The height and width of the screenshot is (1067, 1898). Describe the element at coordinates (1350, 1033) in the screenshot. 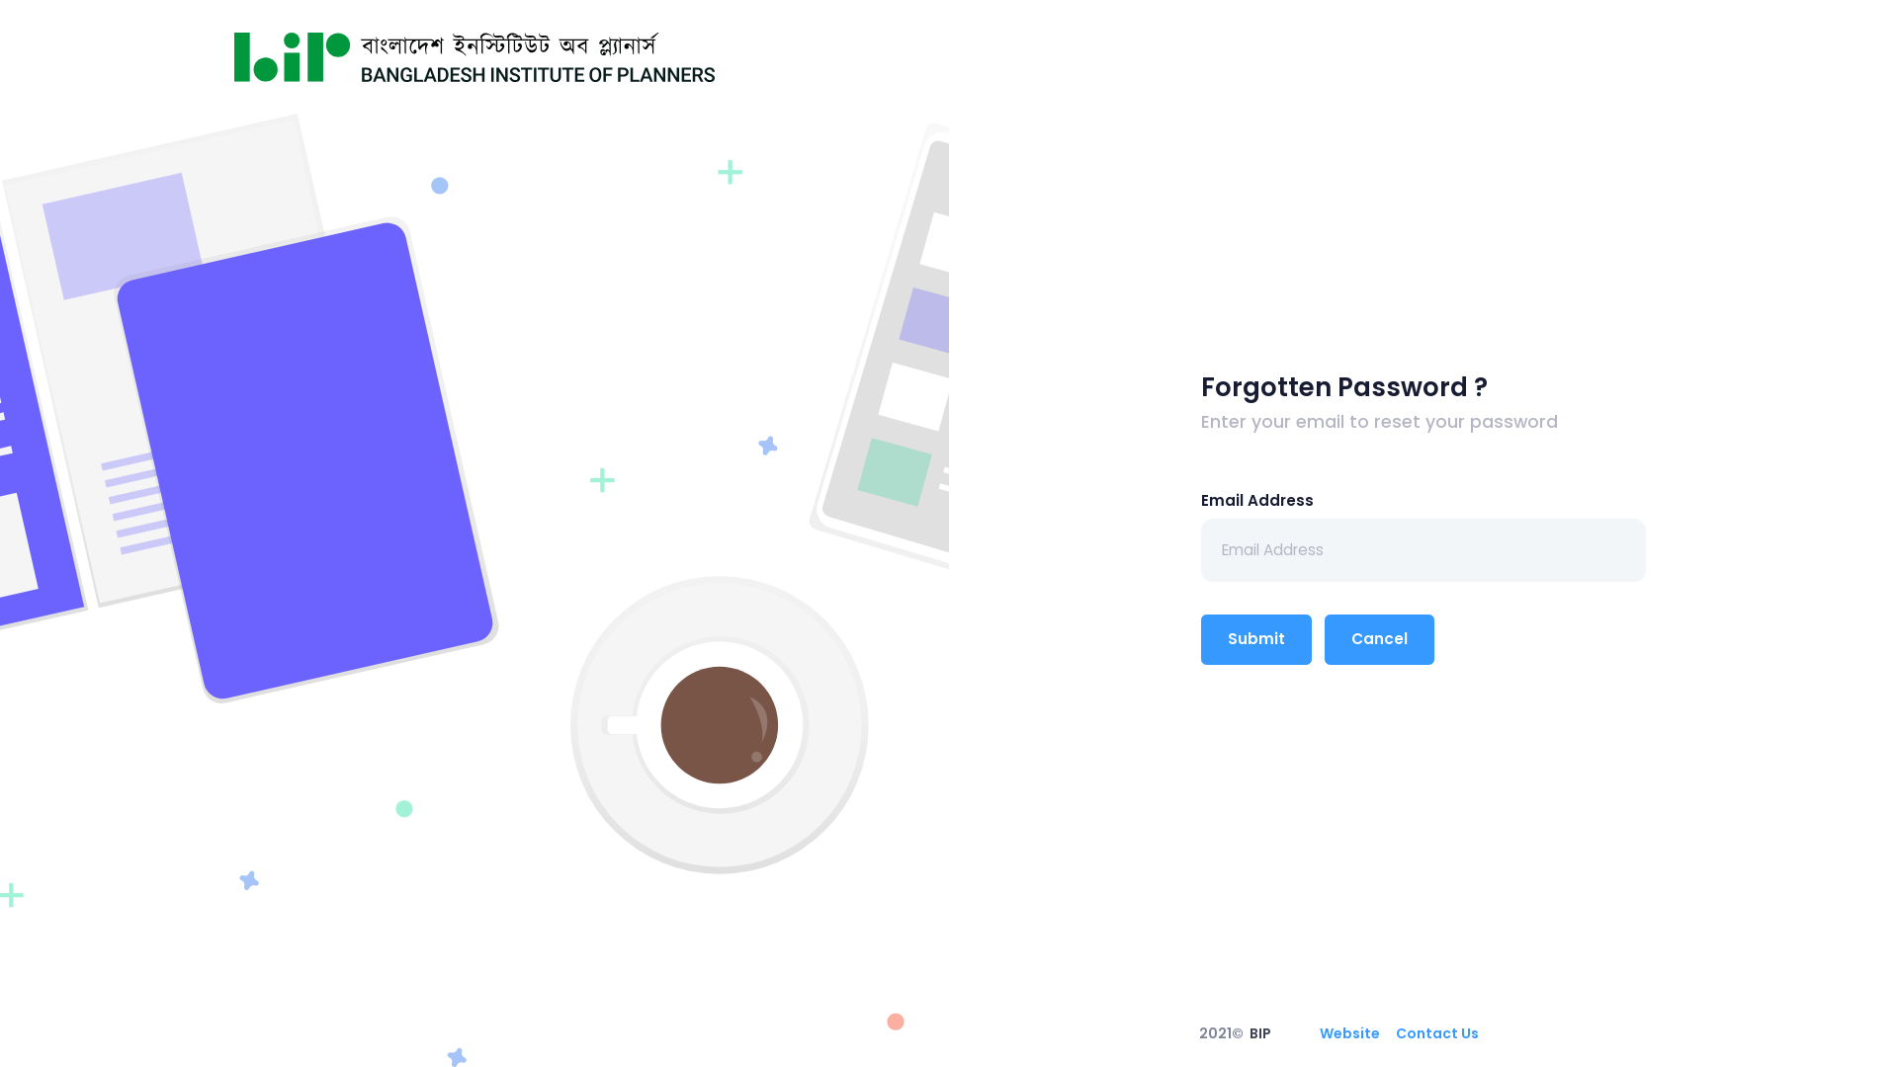

I see `Website` at that location.